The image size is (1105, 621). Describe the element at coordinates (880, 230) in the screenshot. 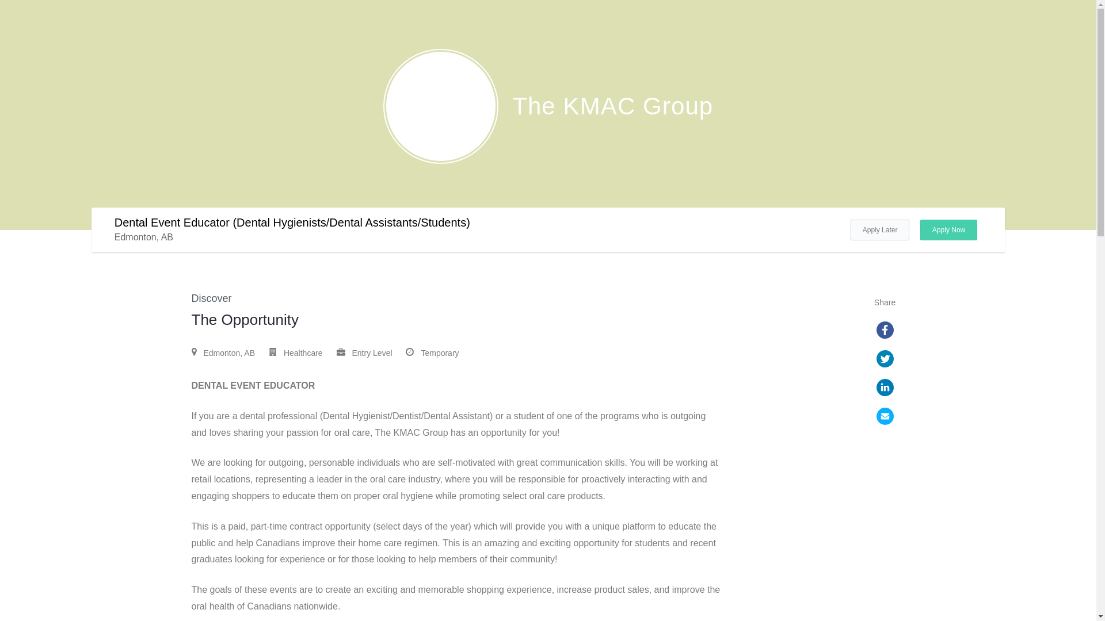

I see `Apply Later` at that location.